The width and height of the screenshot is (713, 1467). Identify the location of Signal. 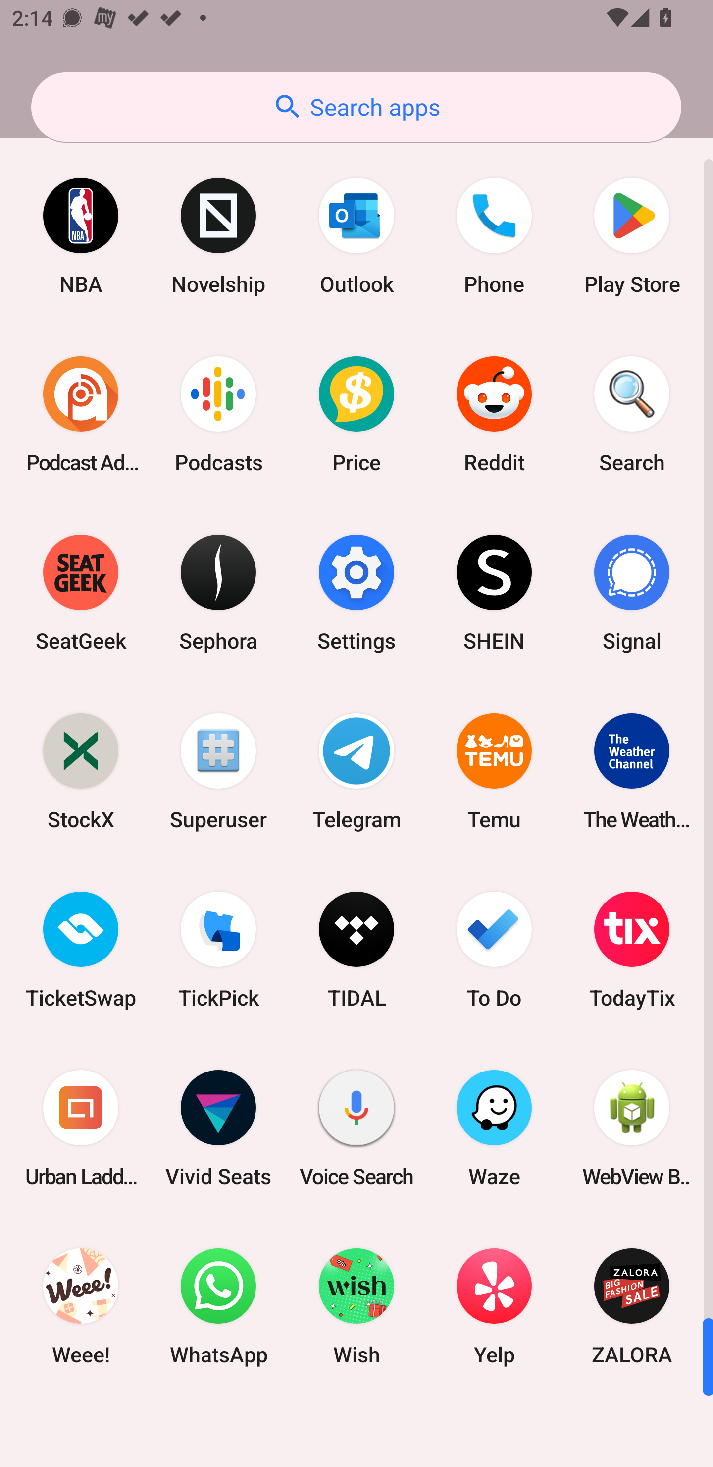
(632, 593).